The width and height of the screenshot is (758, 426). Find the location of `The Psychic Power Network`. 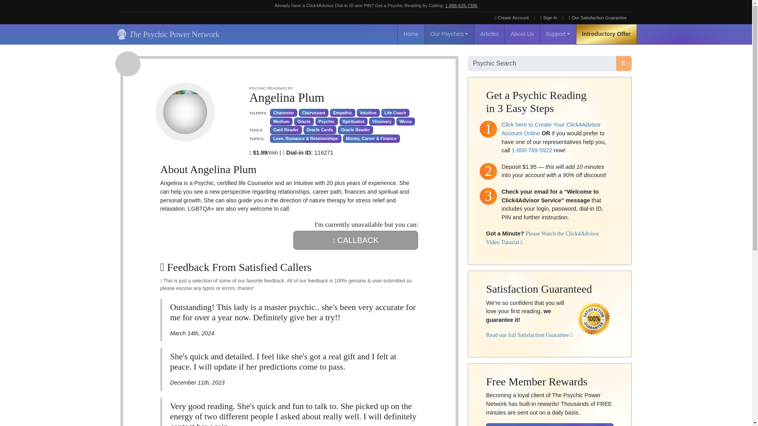

The Psychic Power Network is located at coordinates (167, 34).